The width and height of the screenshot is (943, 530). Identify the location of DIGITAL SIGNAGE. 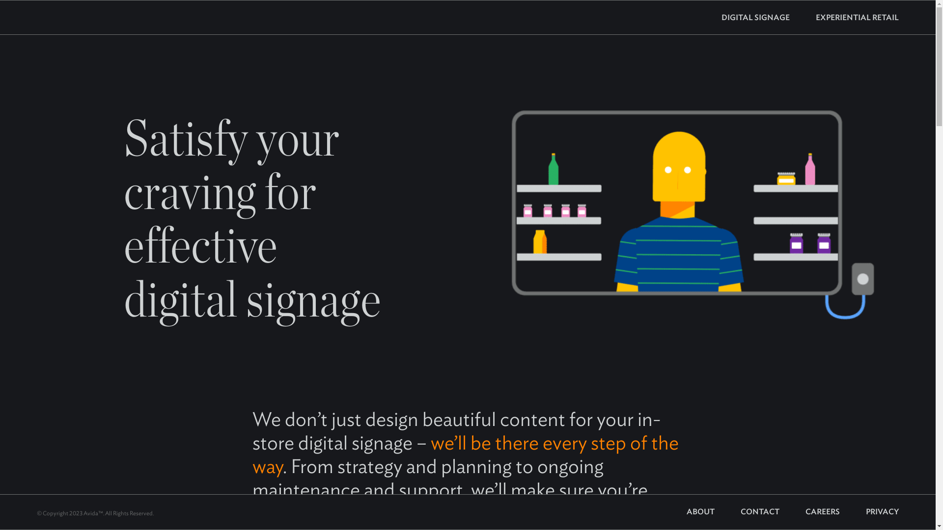
(755, 18).